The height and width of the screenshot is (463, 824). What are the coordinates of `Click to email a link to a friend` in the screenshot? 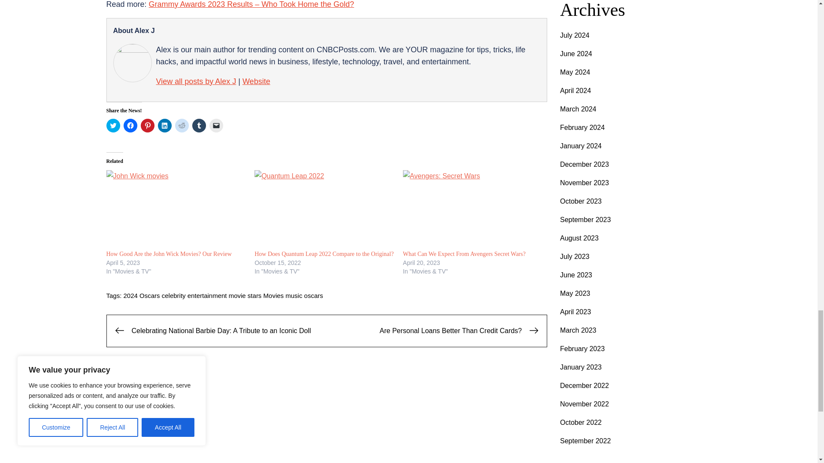 It's located at (216, 125).